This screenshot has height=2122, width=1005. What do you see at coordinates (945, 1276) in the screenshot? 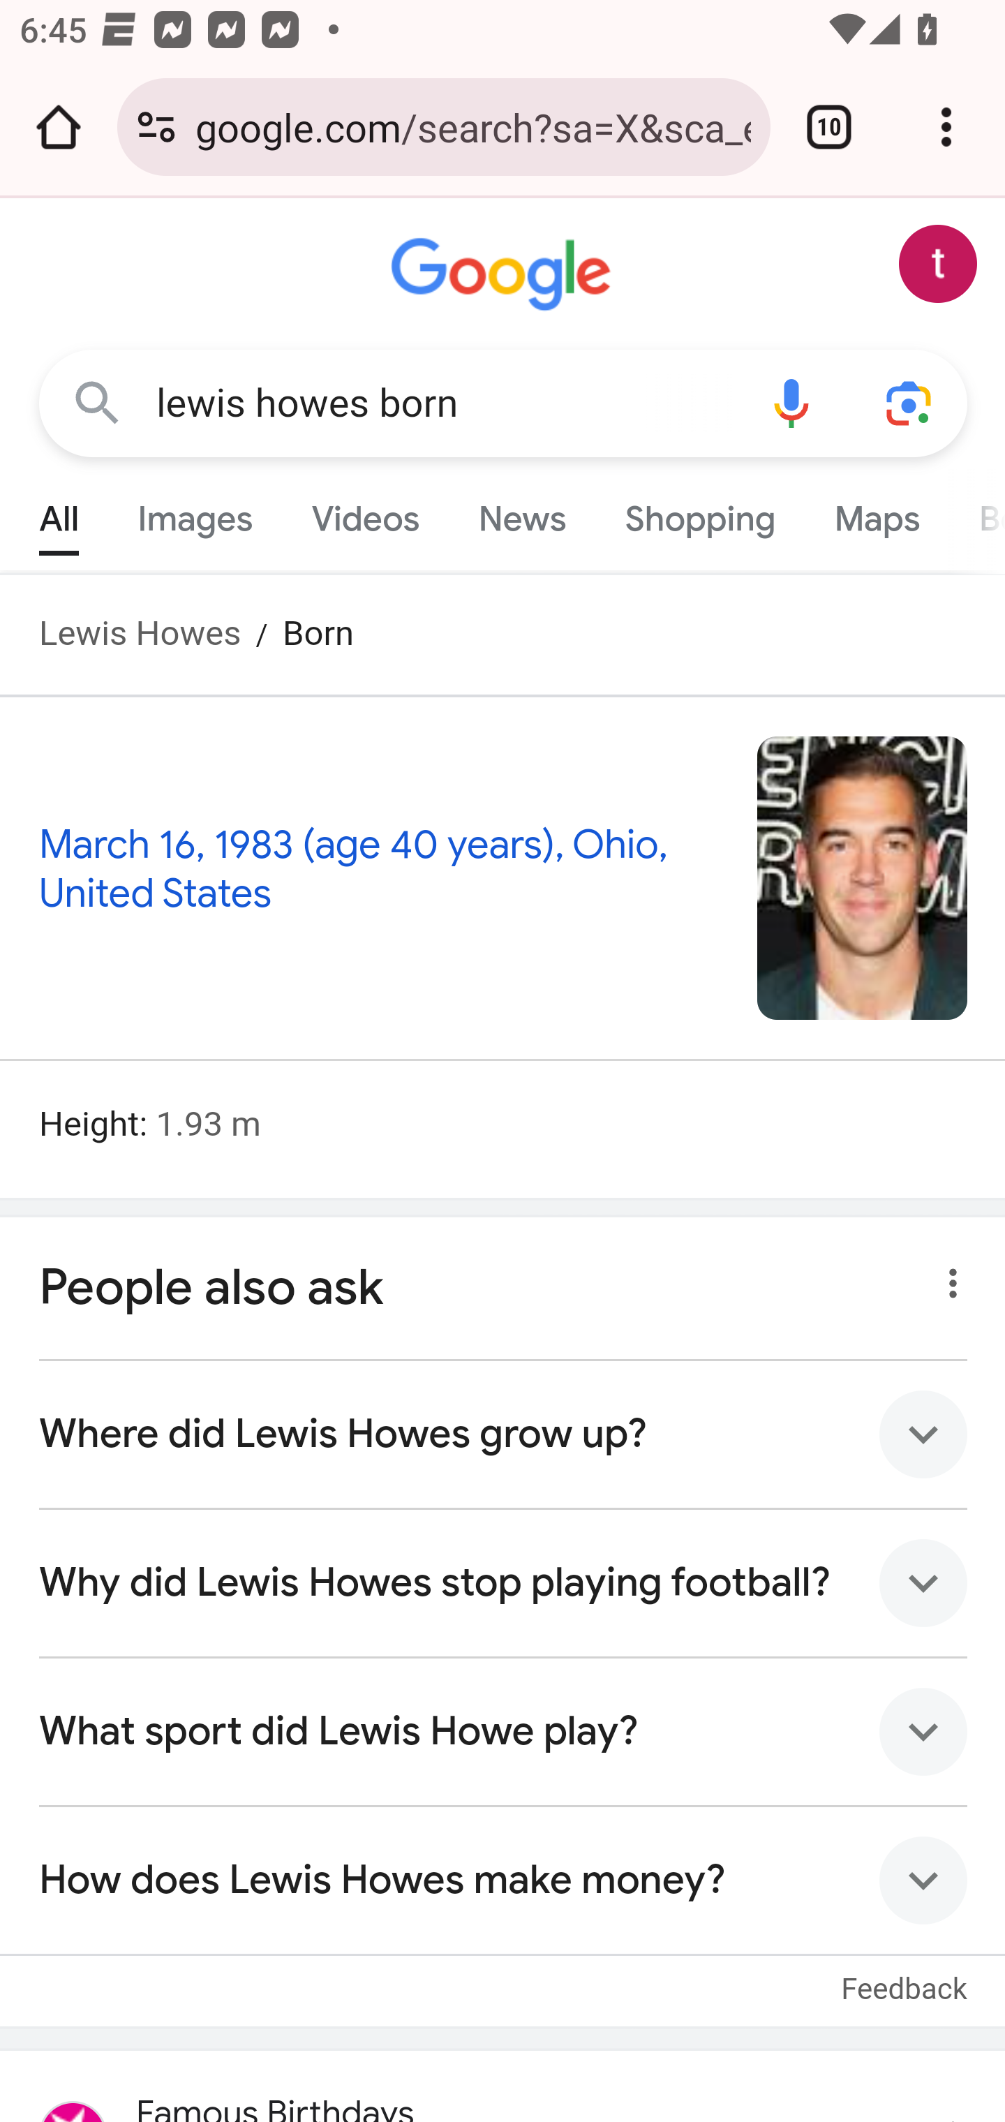
I see `About this result` at bounding box center [945, 1276].